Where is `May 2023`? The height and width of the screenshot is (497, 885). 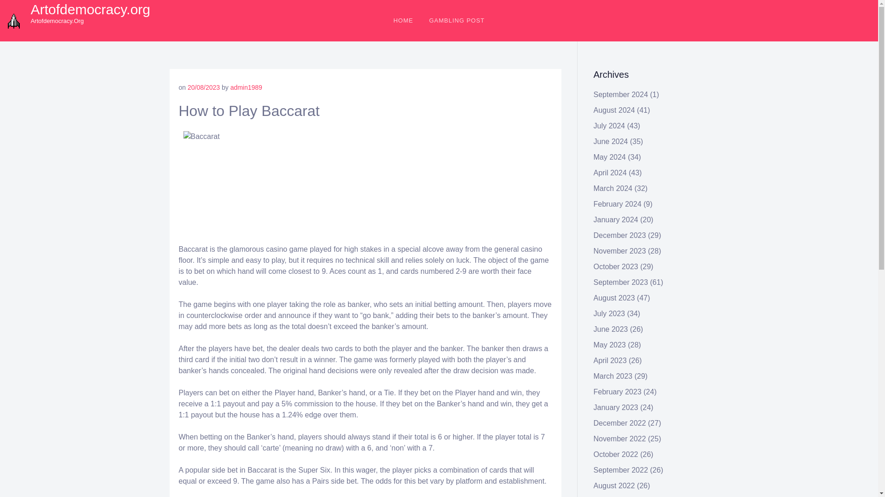 May 2023 is located at coordinates (609, 345).